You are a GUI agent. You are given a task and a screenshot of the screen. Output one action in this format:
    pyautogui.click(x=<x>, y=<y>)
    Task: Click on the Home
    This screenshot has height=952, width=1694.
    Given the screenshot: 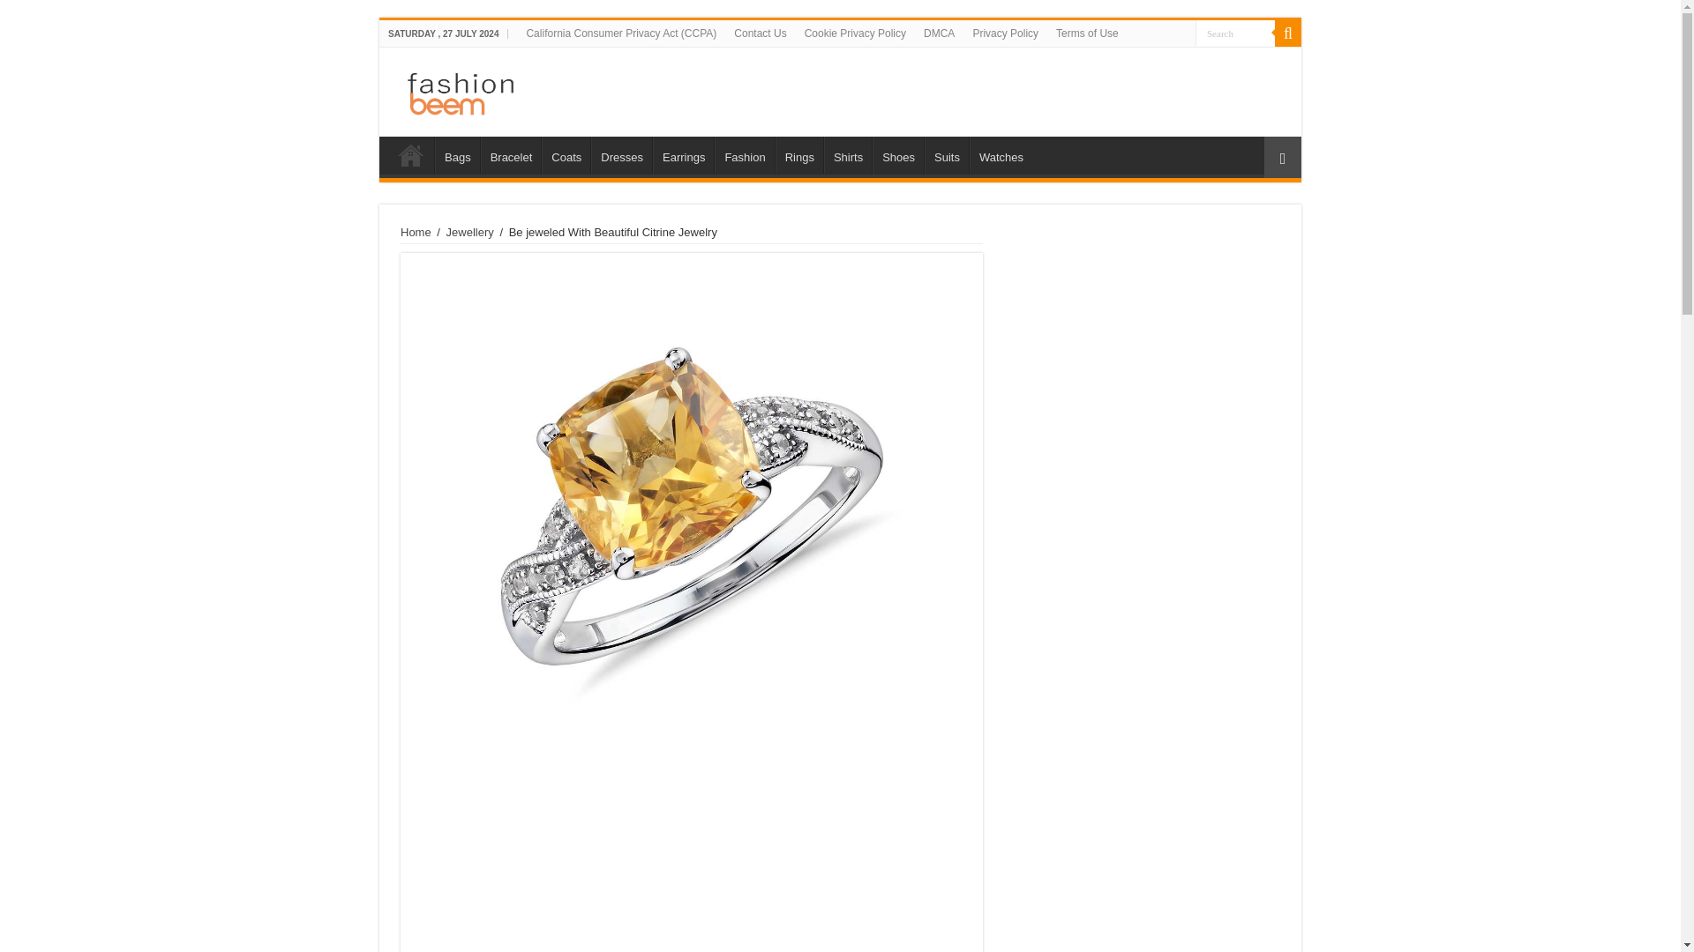 What is the action you would take?
    pyautogui.click(x=416, y=232)
    